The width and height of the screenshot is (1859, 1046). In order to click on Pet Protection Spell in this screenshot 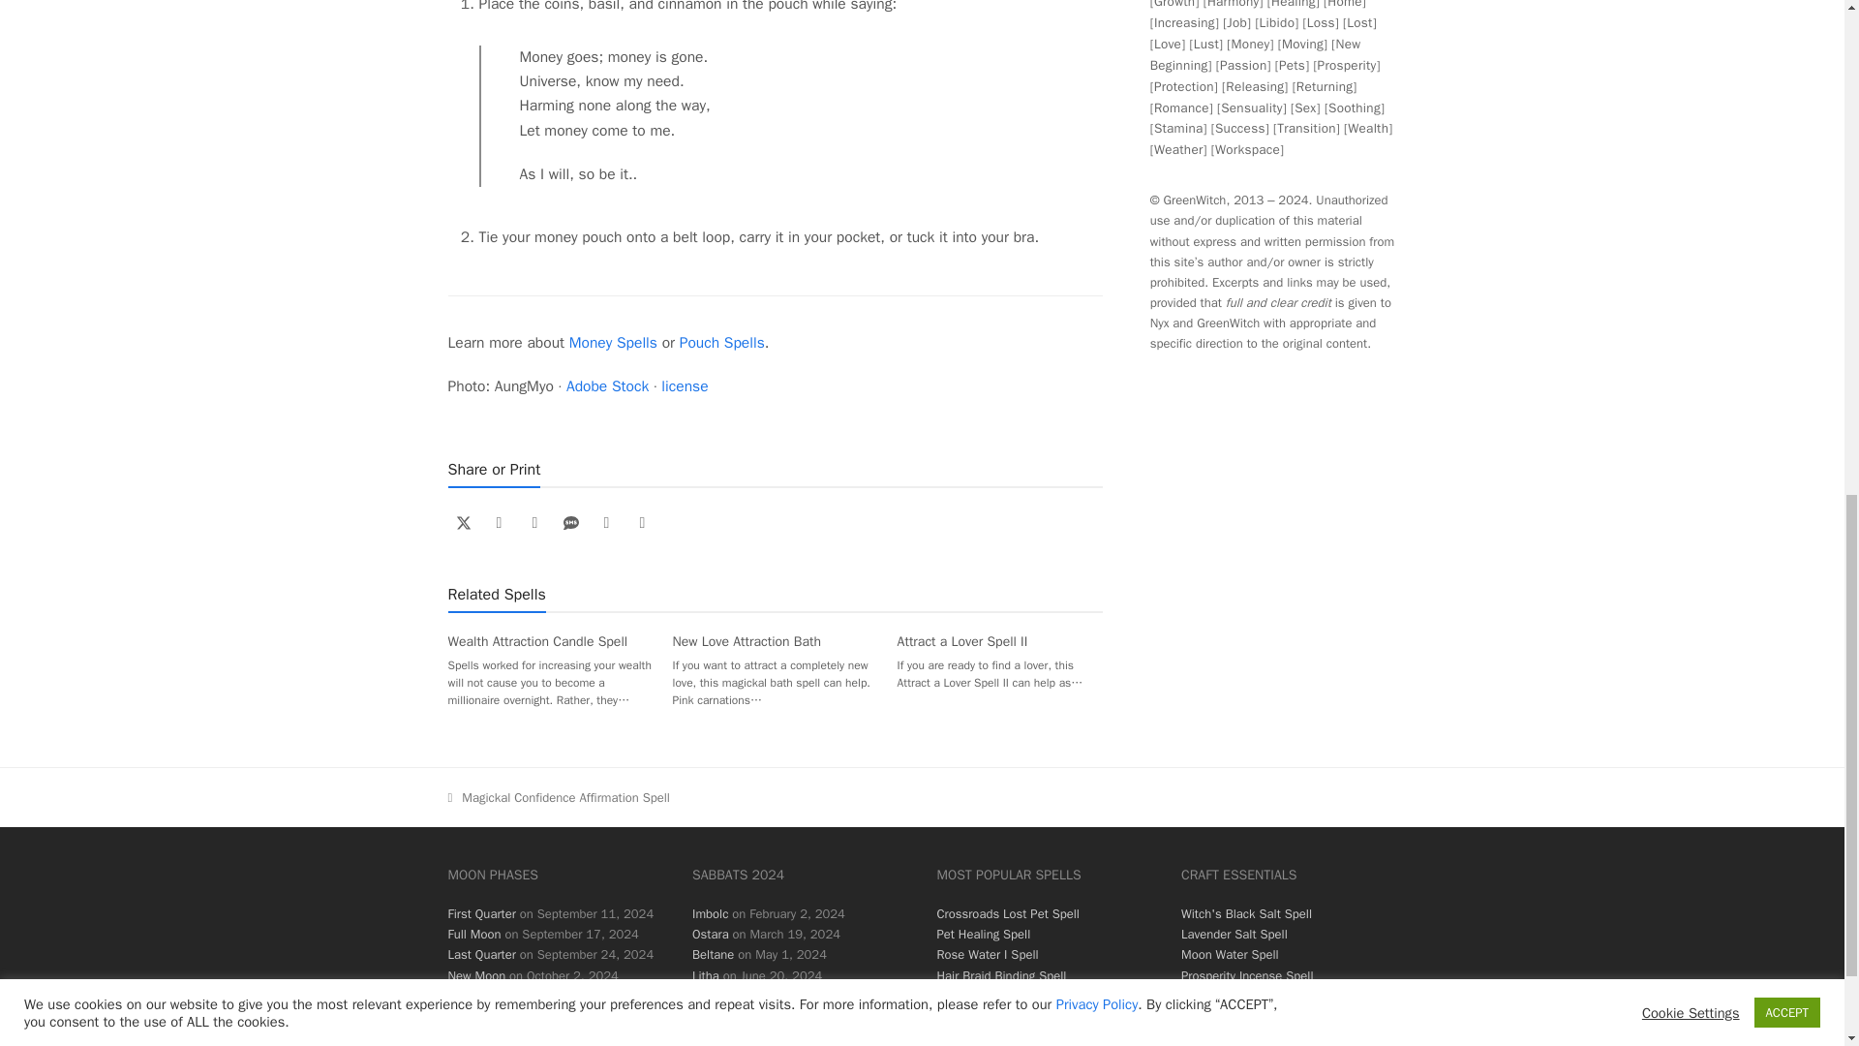, I will do `click(990, 996)`.